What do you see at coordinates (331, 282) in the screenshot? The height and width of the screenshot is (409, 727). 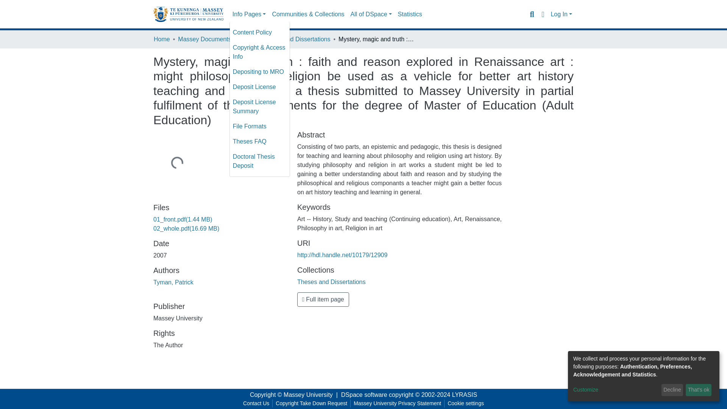 I see `Theses and Dissertations` at bounding box center [331, 282].